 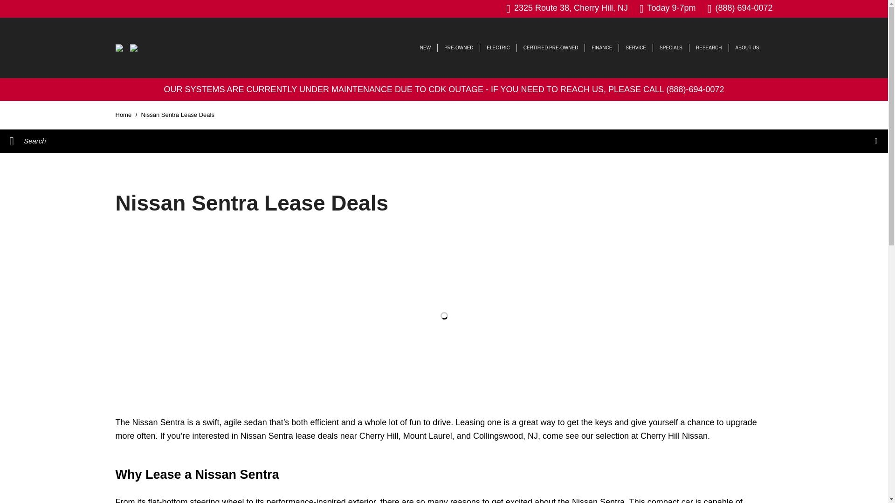 I want to click on PRE-OWNED, so click(x=459, y=48).